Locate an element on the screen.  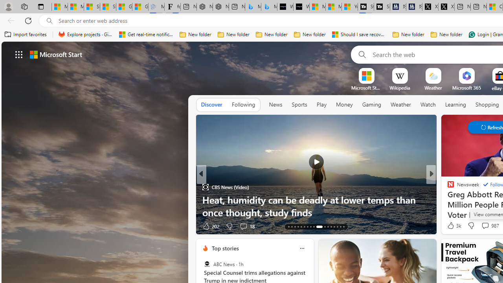
Search icon is located at coordinates (50, 21).